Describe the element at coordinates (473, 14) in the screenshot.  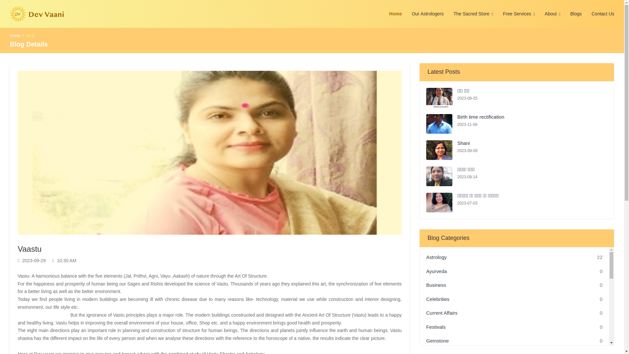
I see `The Sacred Store` at that location.